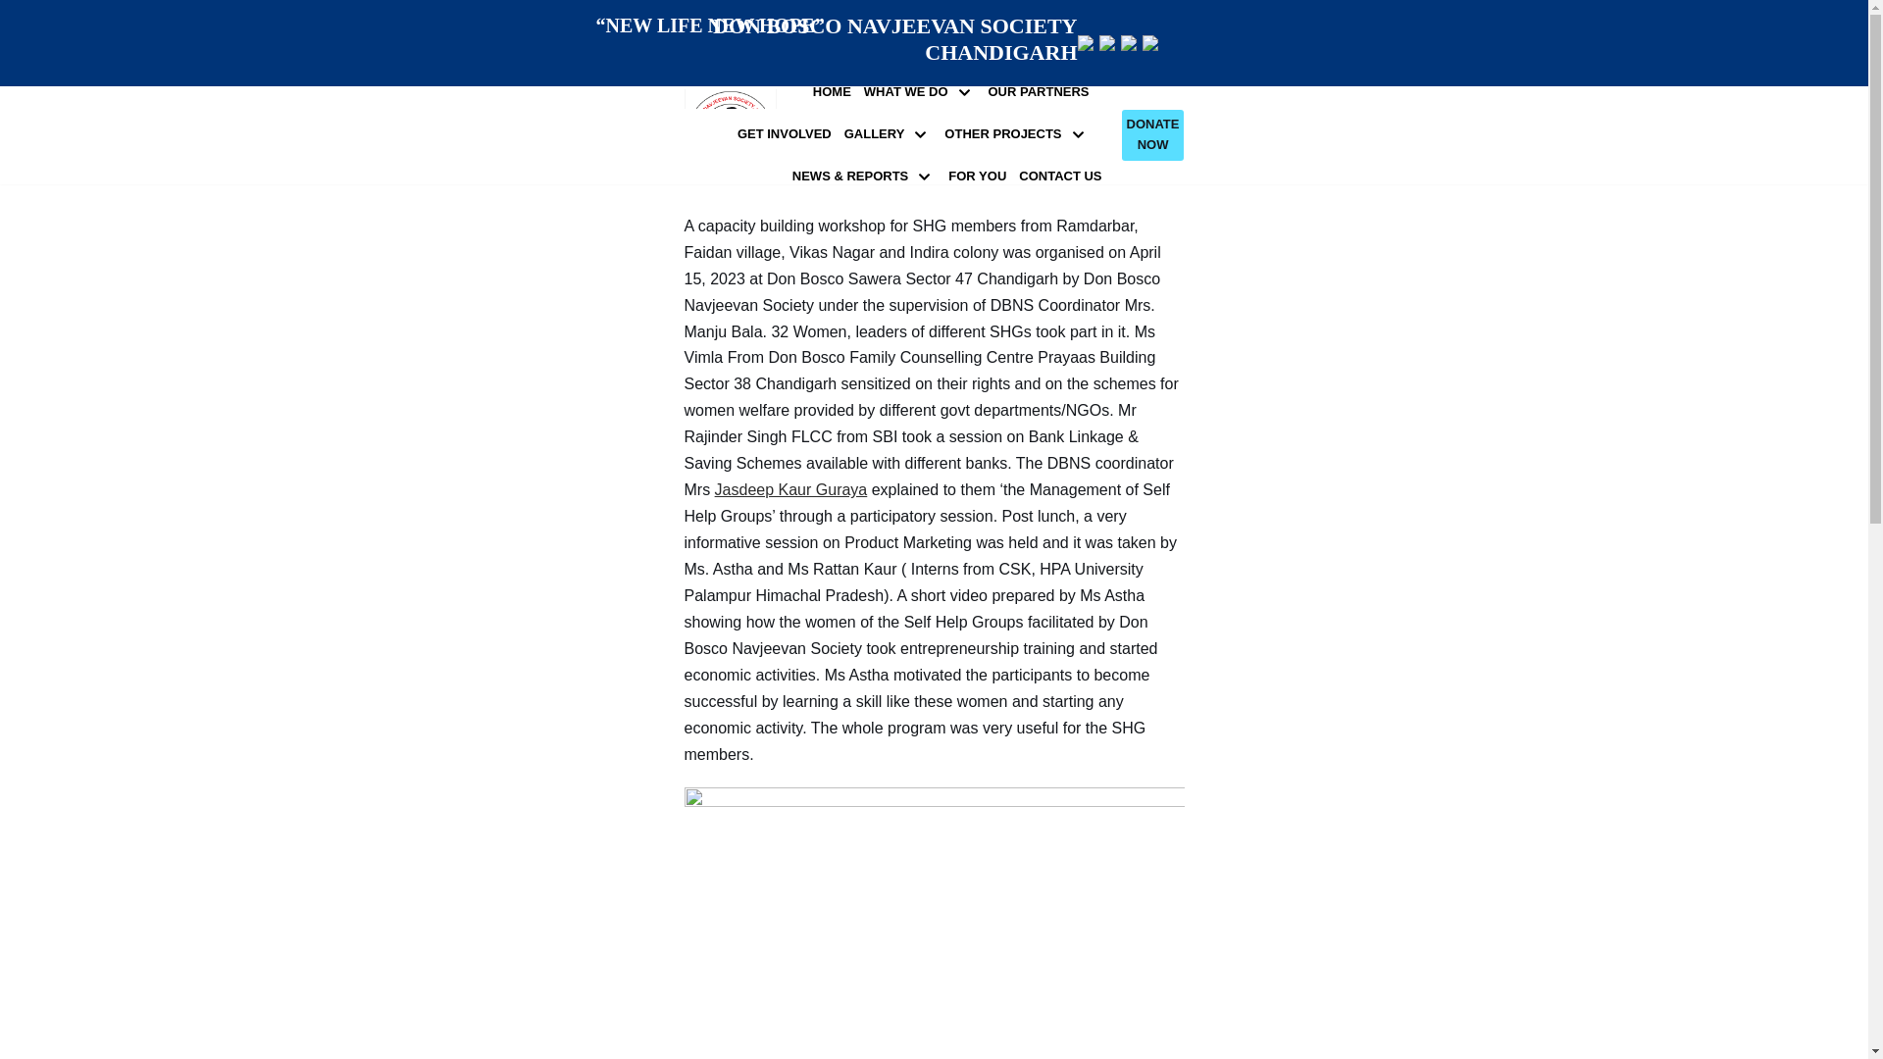 The height and width of the screenshot is (1059, 1883). What do you see at coordinates (20, 41) in the screenshot?
I see `Skip to content` at bounding box center [20, 41].